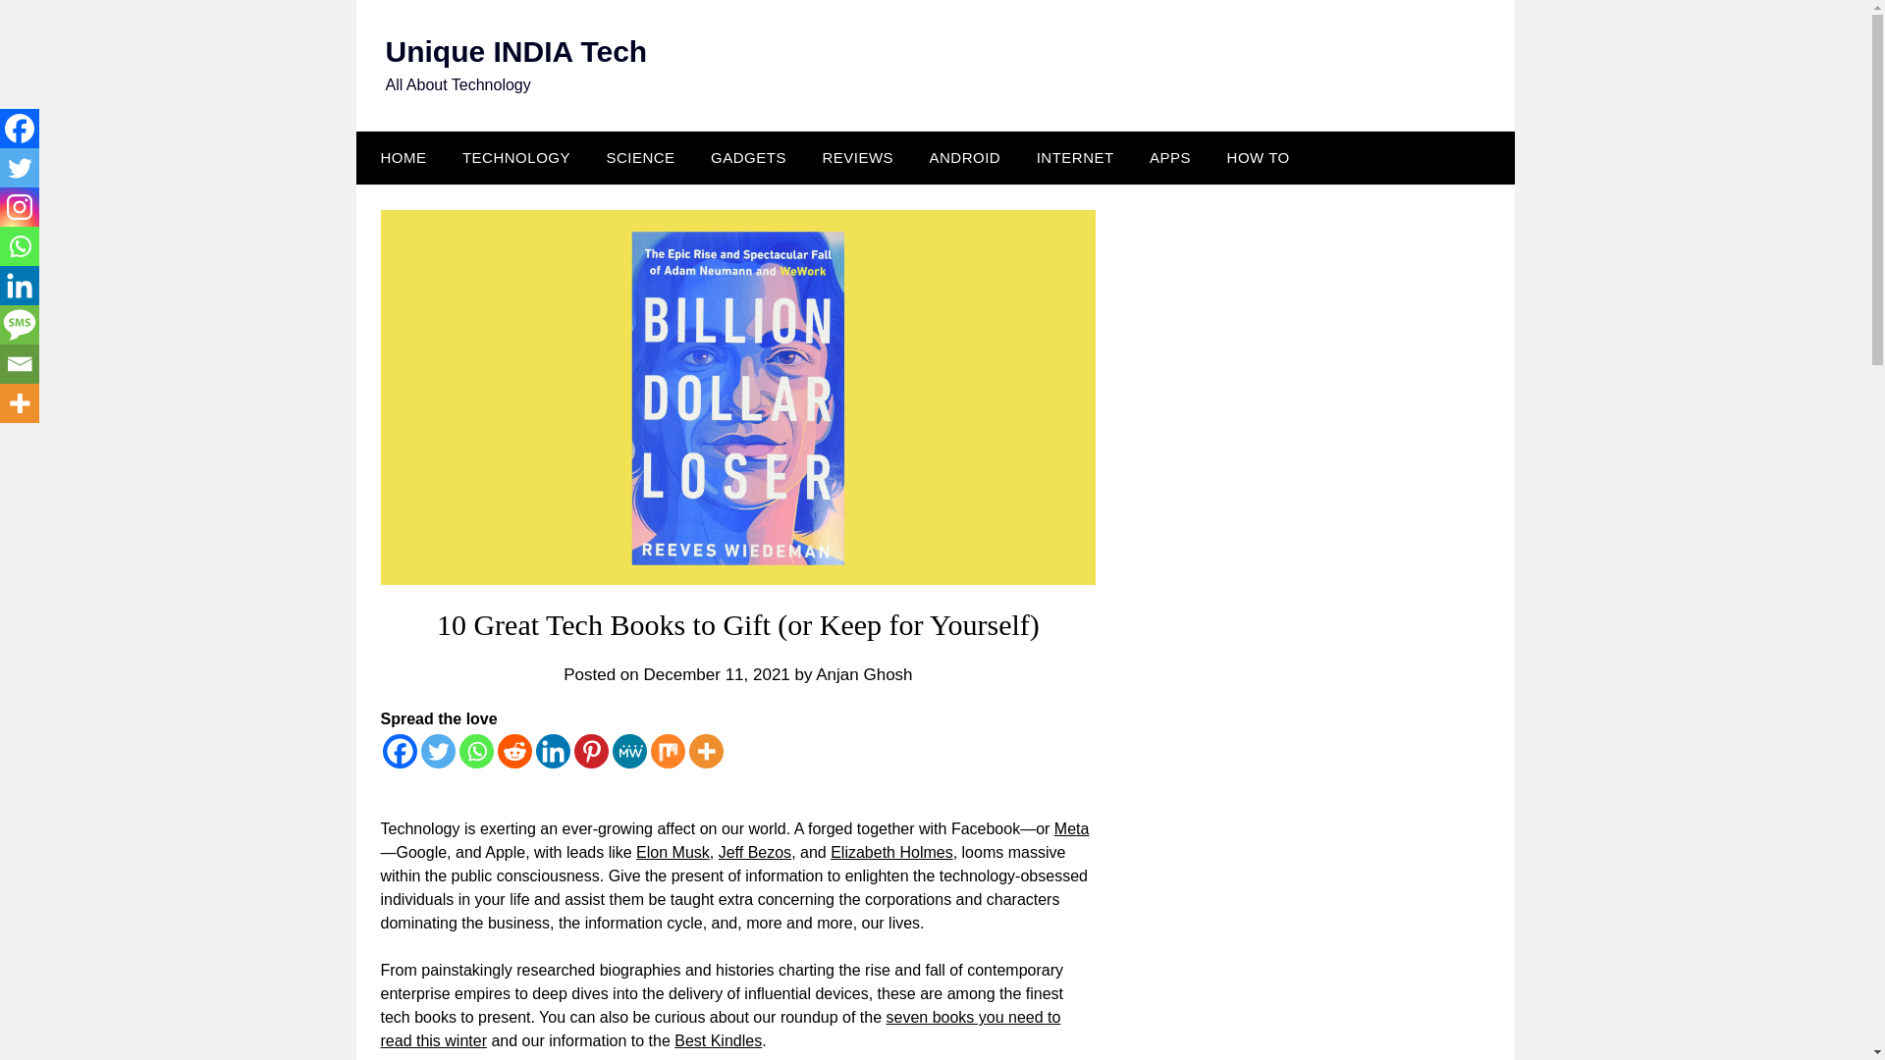  I want to click on Mix, so click(667, 752).